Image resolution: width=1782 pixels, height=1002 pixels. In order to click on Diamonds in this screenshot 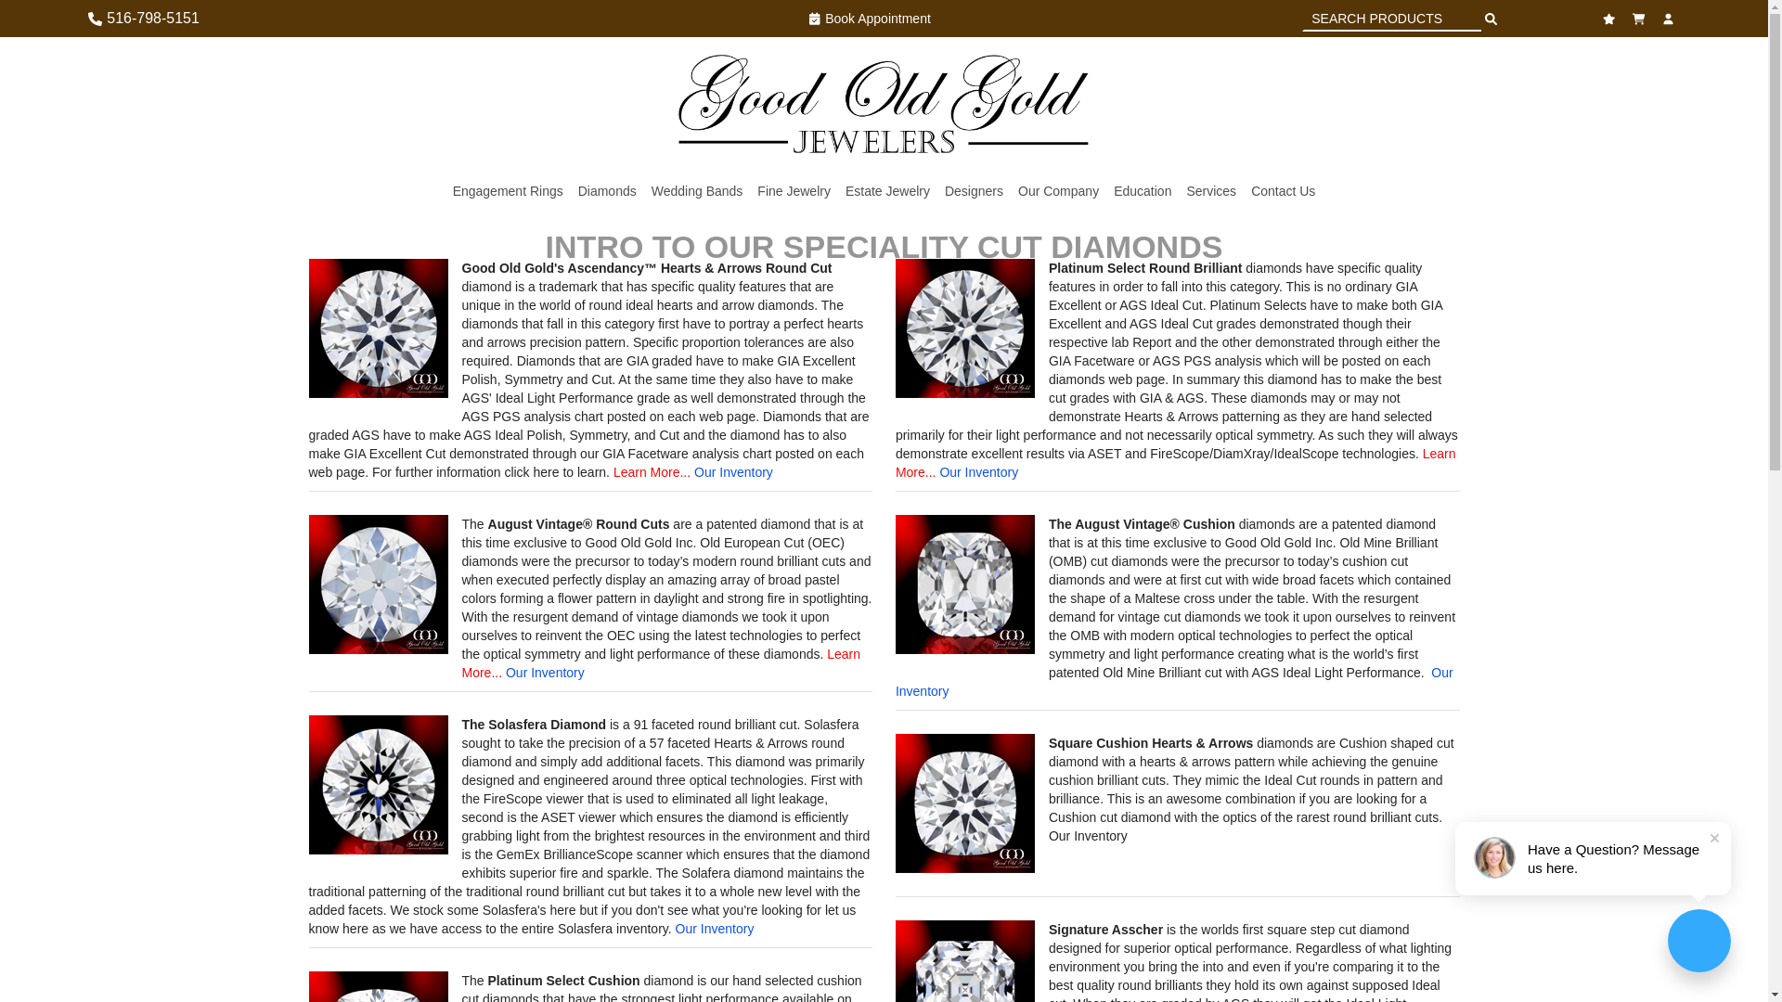, I will do `click(607, 191)`.